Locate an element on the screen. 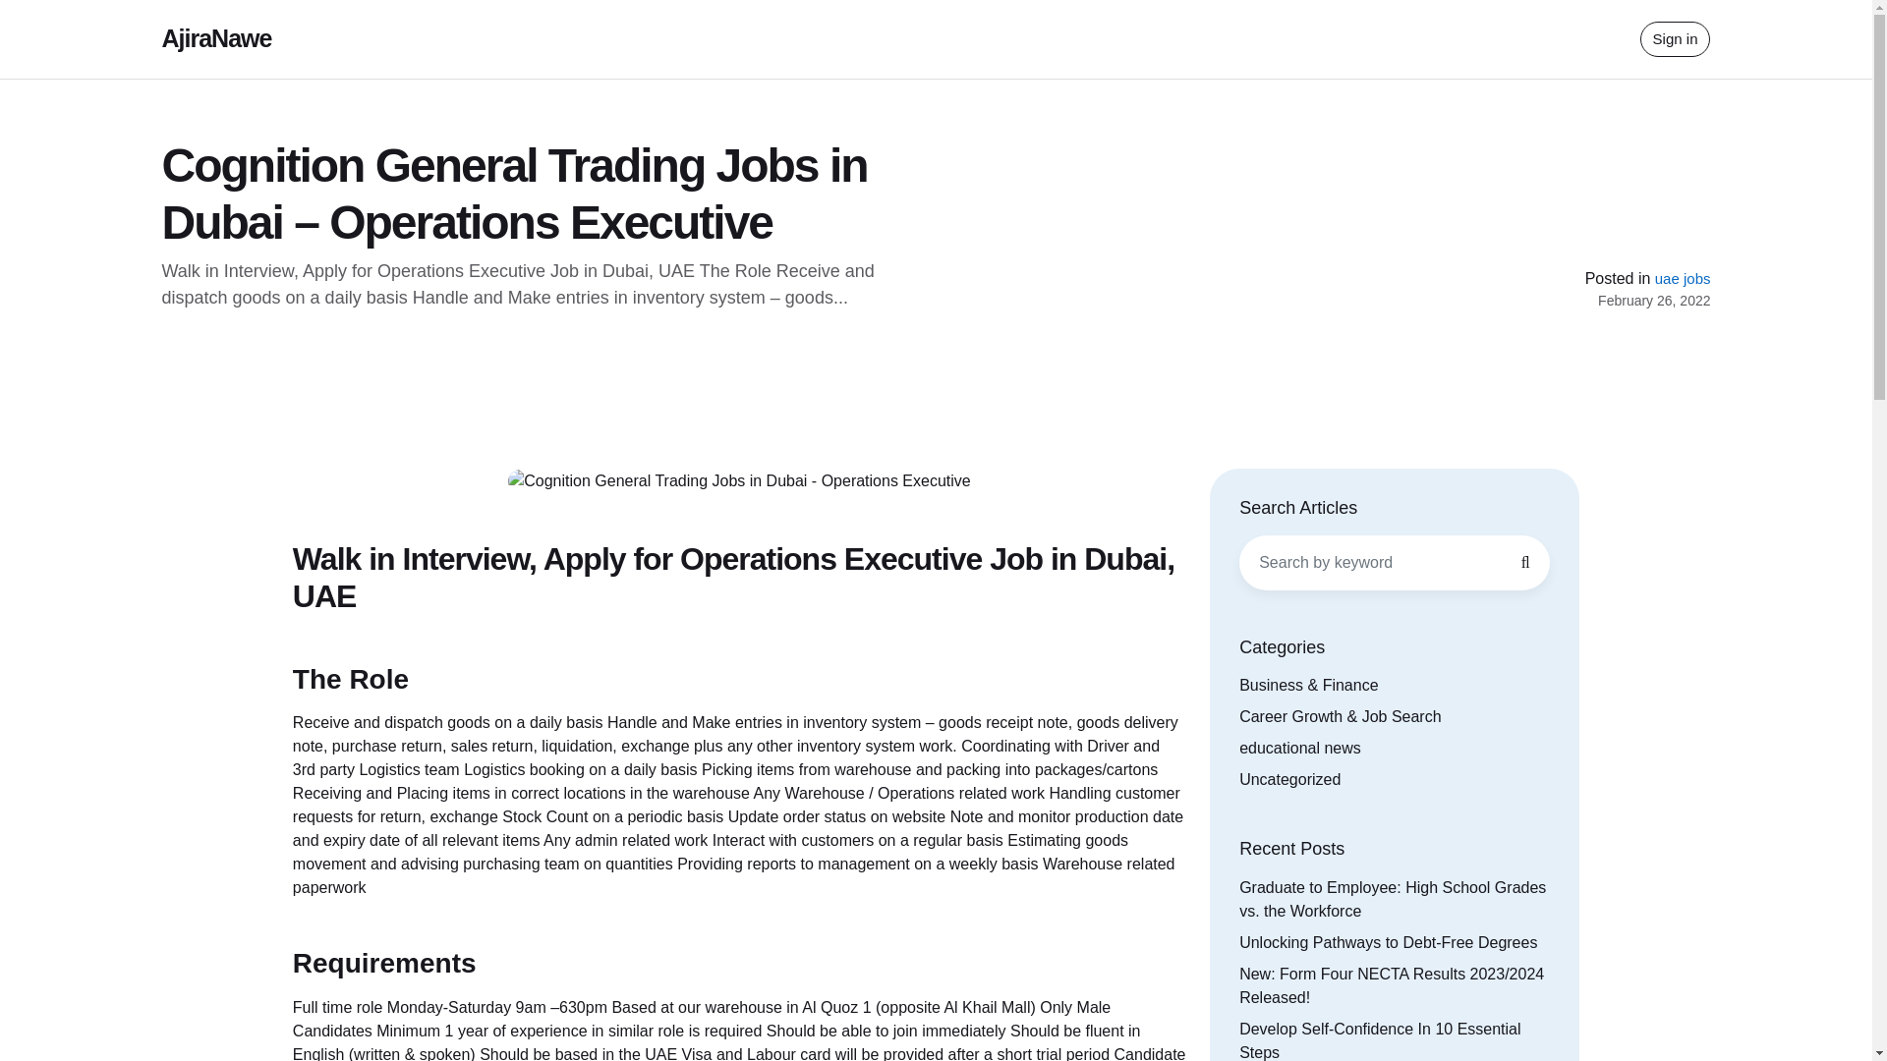 The image size is (1887, 1061). View all posts in uae jobs is located at coordinates (1683, 278).